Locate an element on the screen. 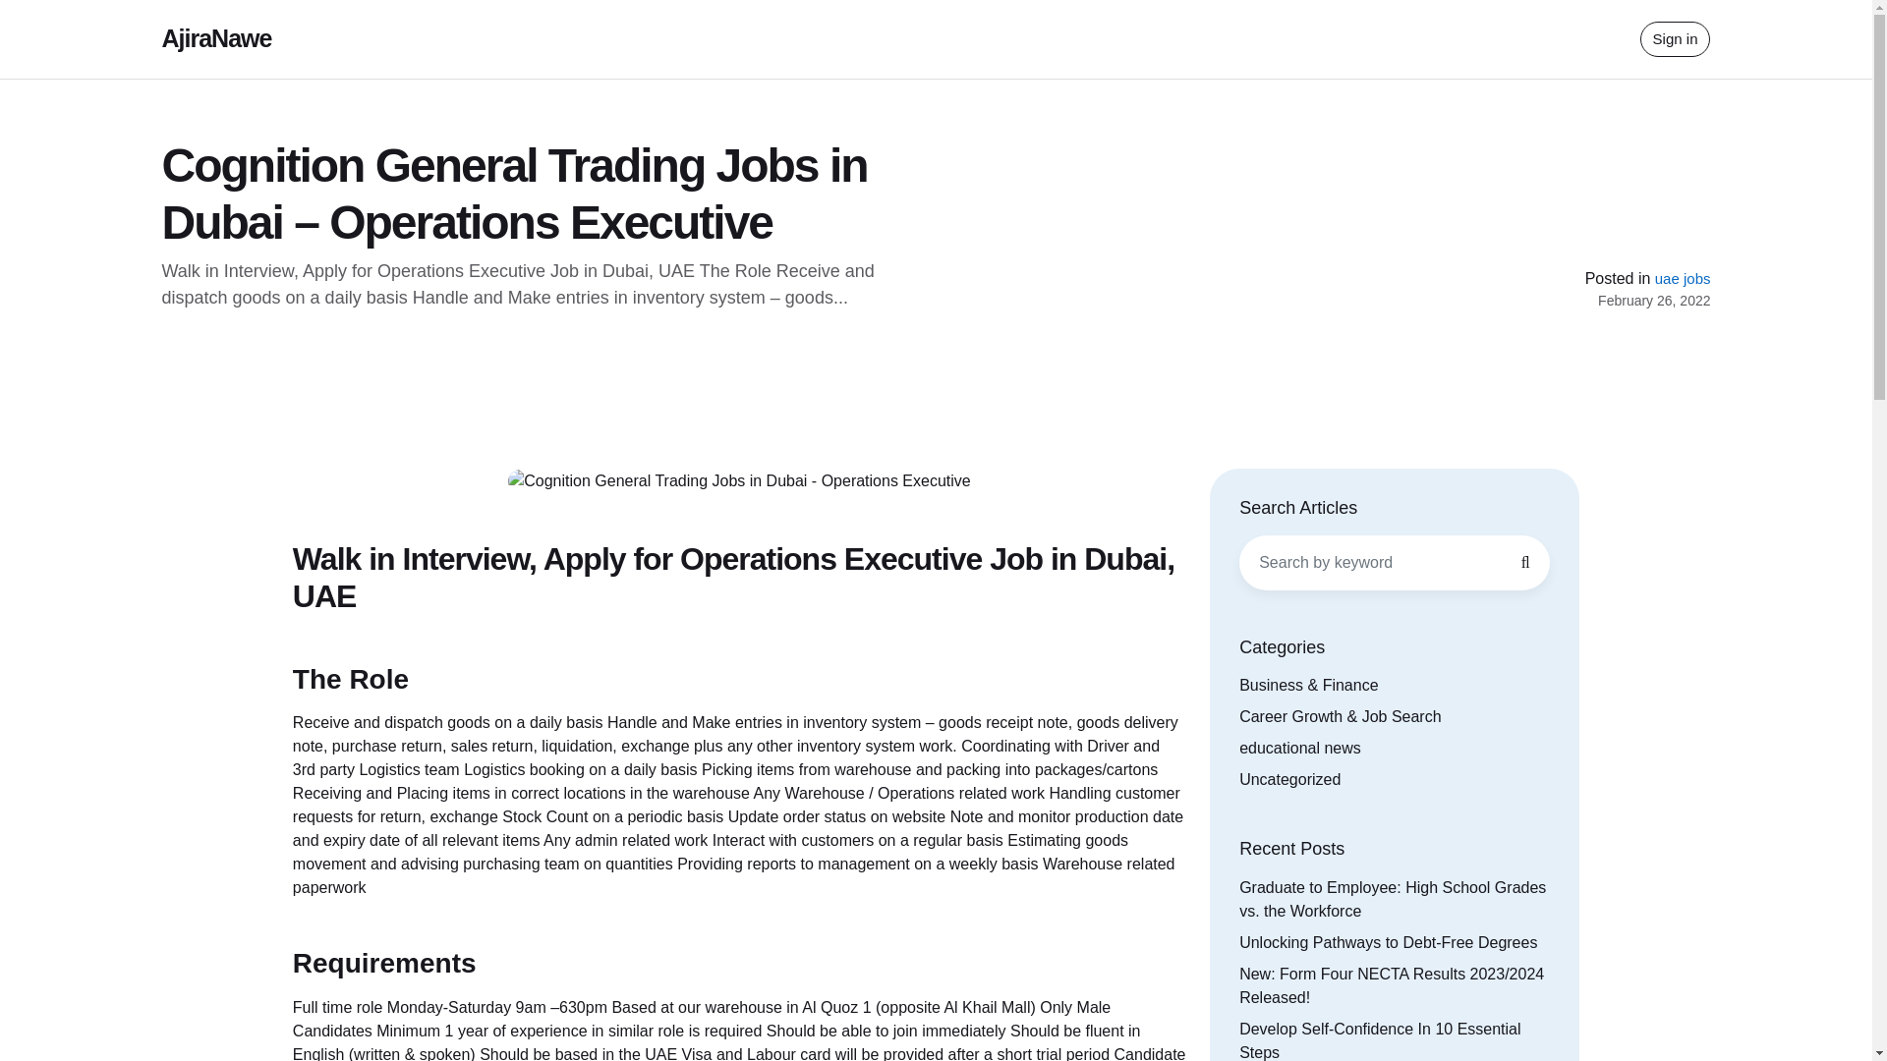 The image size is (1887, 1061). View all posts in uae jobs is located at coordinates (1683, 278).